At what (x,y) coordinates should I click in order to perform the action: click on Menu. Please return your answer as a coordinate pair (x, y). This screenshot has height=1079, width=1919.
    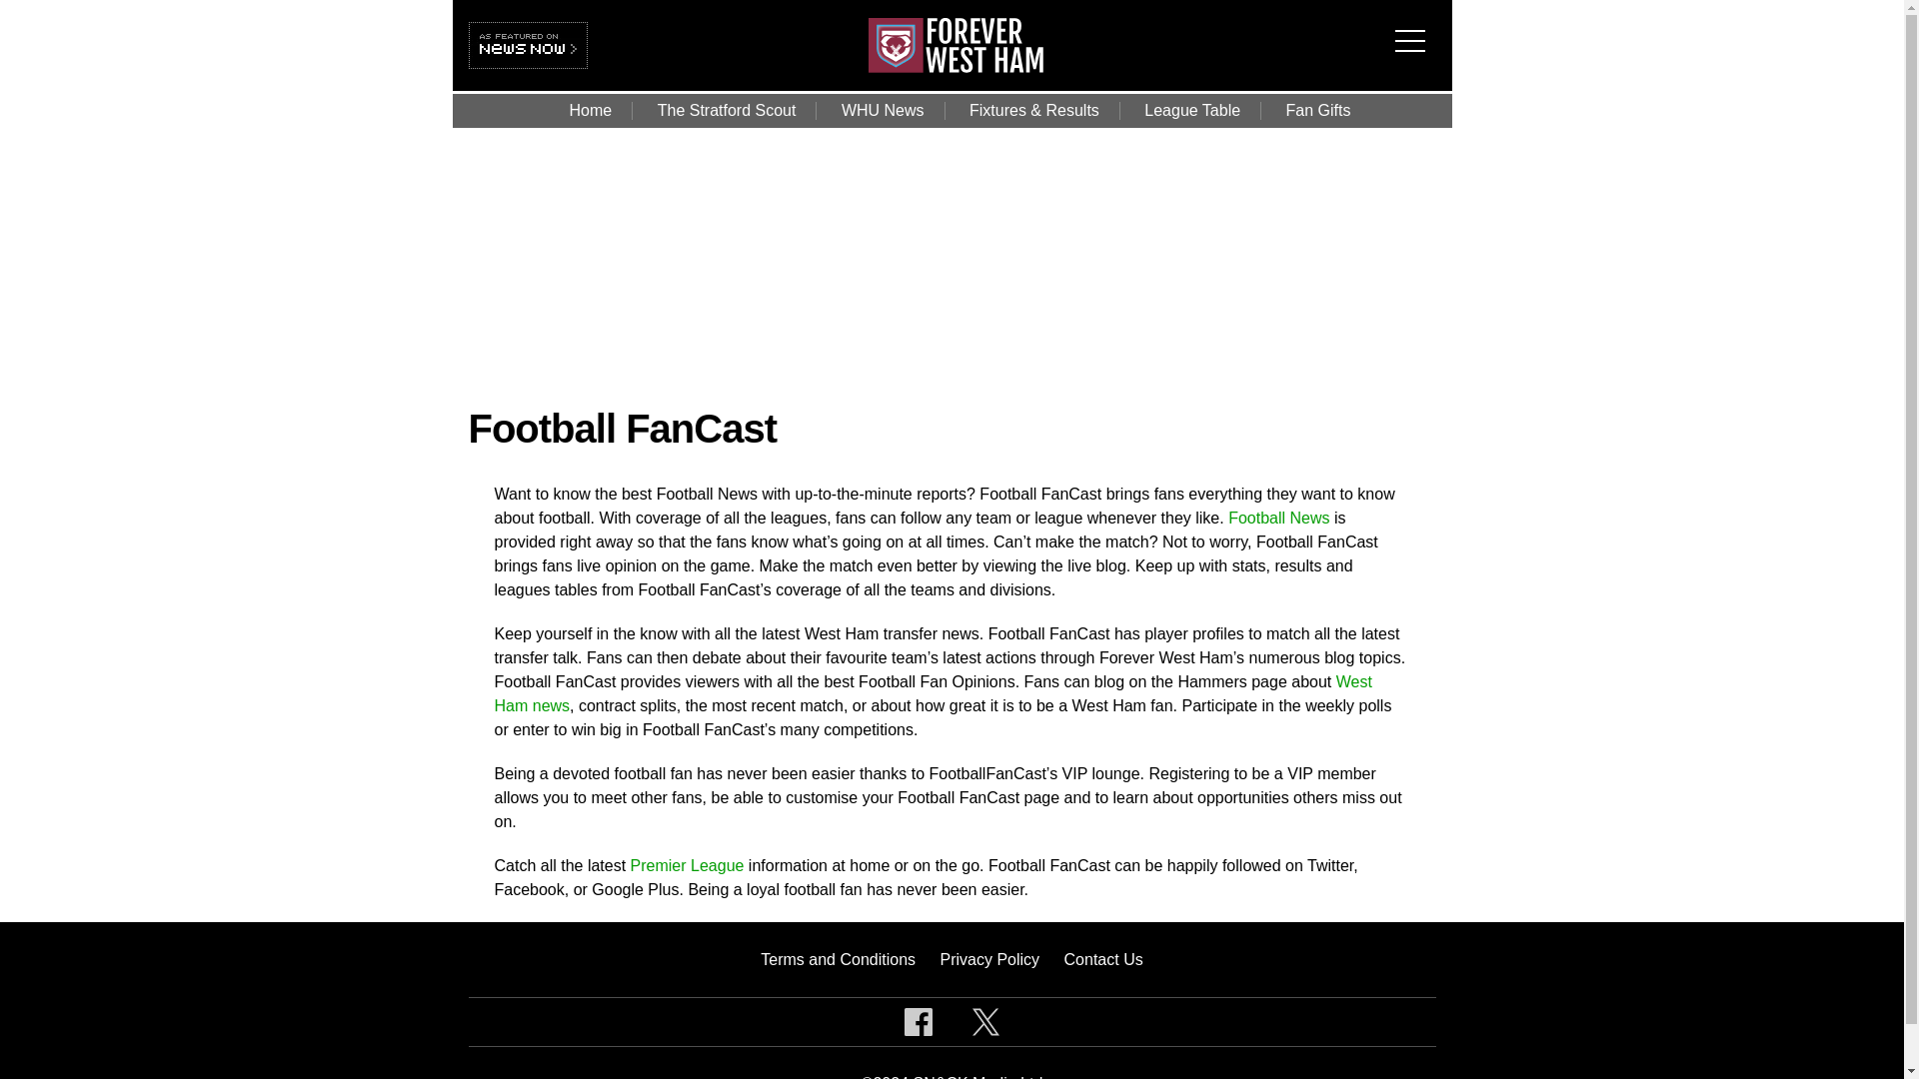
    Looking at the image, I should click on (1415, 28).